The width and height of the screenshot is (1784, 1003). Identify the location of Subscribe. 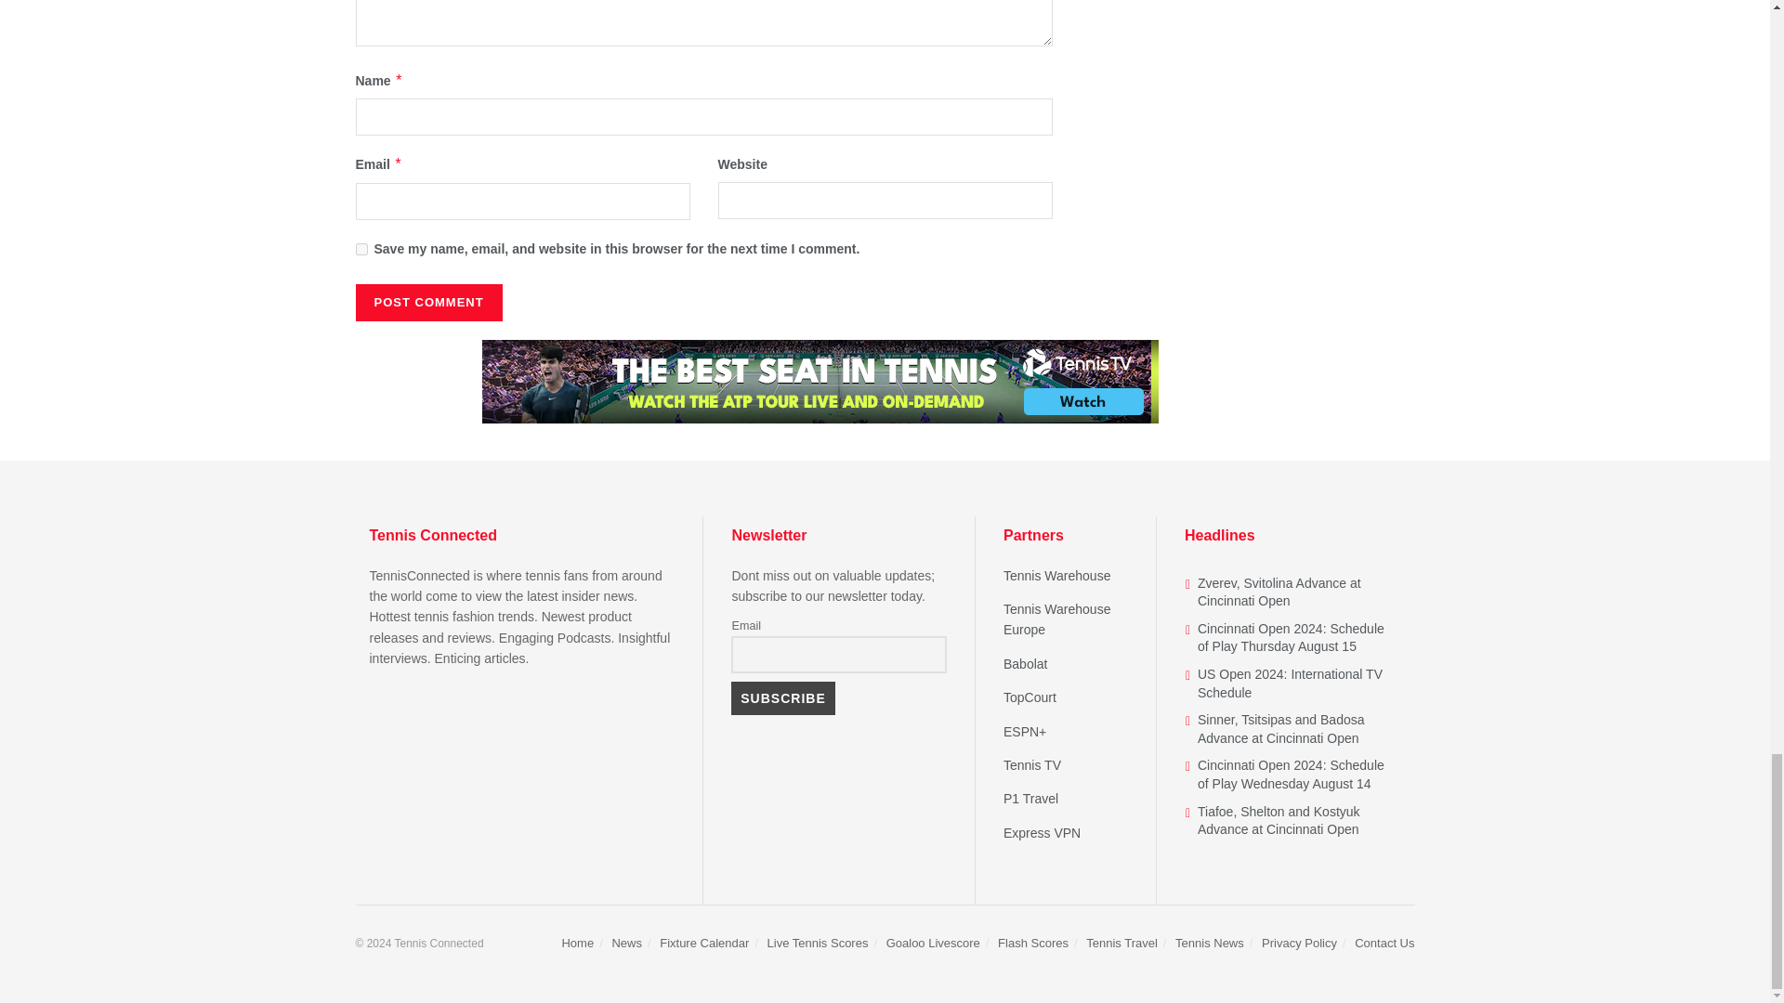
(782, 698).